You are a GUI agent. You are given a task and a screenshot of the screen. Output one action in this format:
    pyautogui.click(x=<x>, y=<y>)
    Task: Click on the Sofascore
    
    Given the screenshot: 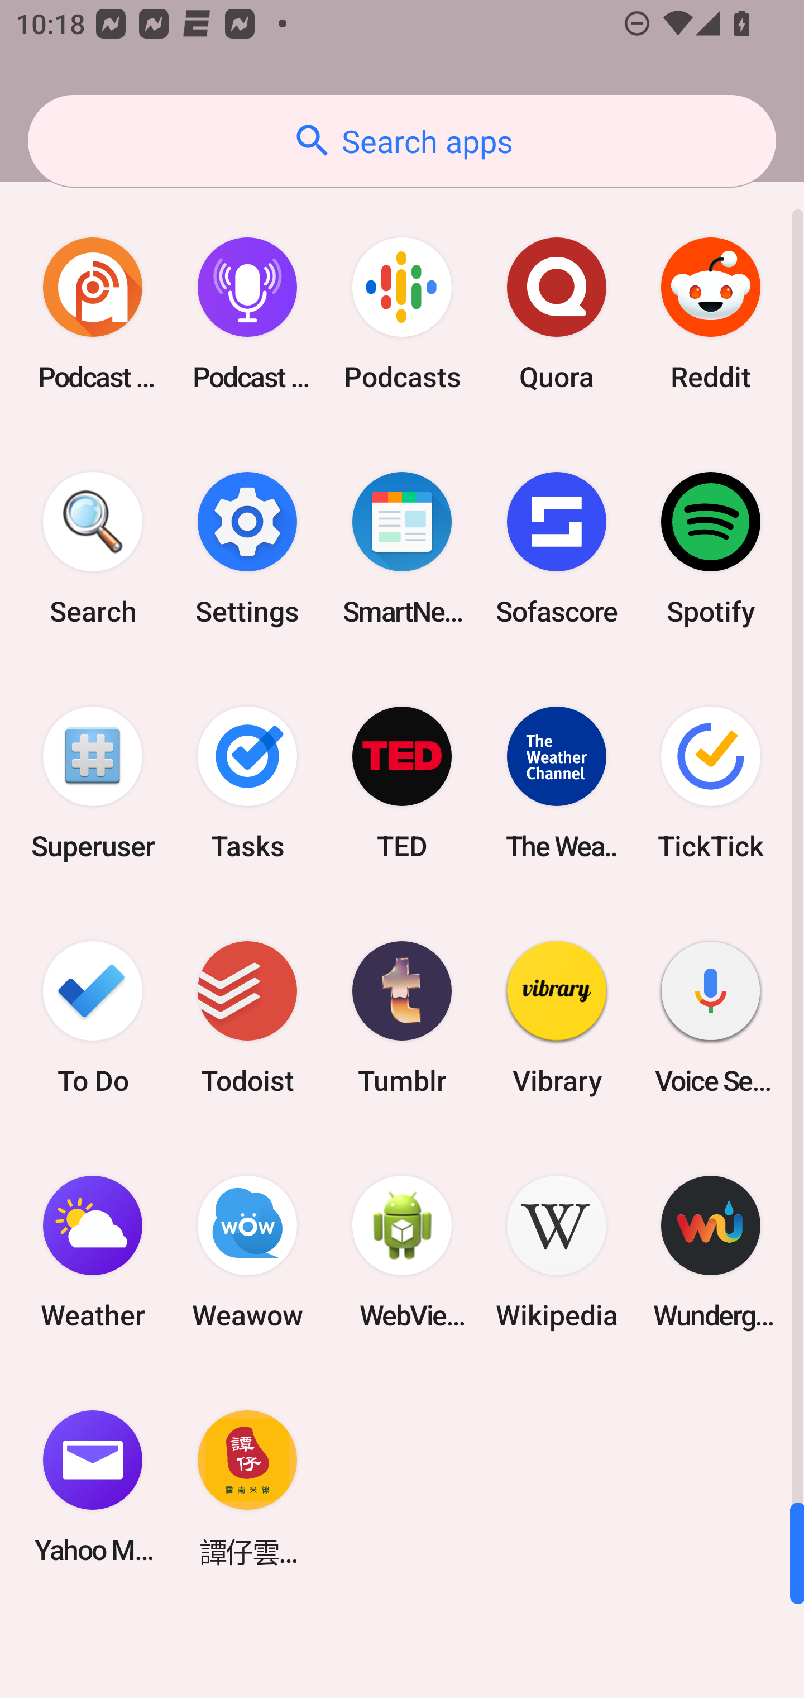 What is the action you would take?
    pyautogui.click(x=556, y=548)
    